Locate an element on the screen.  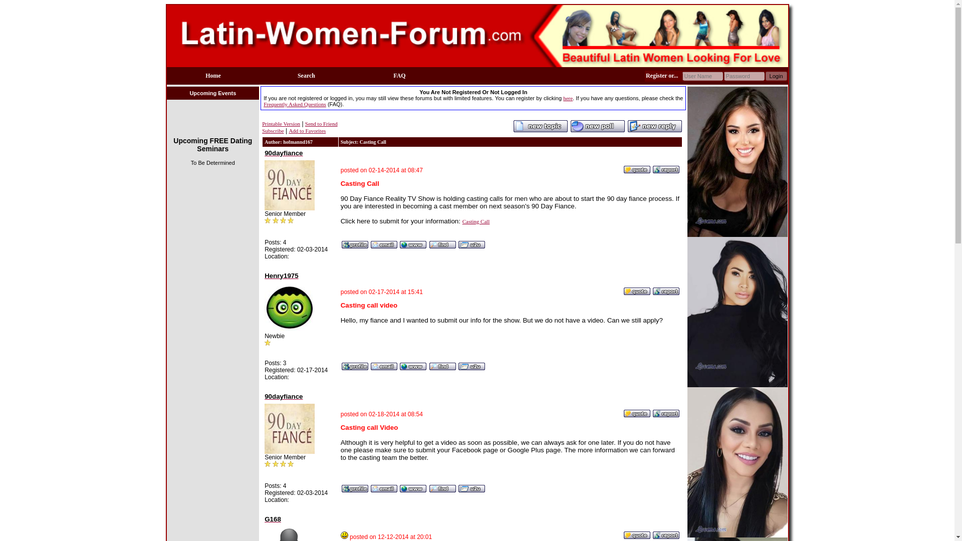
smile is located at coordinates (344, 535).